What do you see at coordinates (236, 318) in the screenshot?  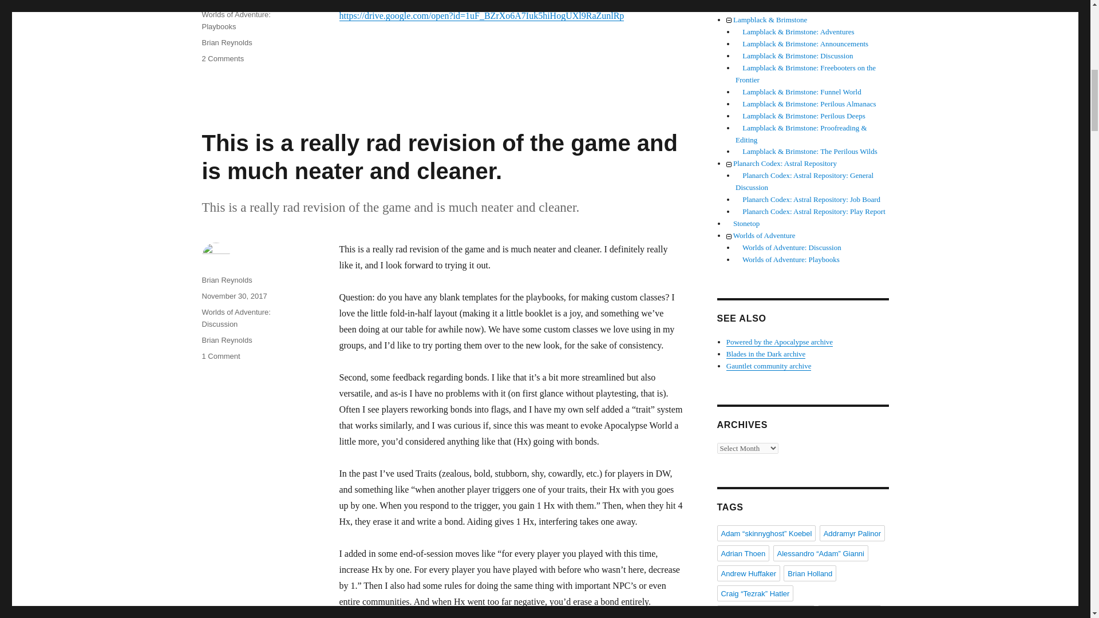 I see `Worlds of Adventure: Discussion` at bounding box center [236, 318].